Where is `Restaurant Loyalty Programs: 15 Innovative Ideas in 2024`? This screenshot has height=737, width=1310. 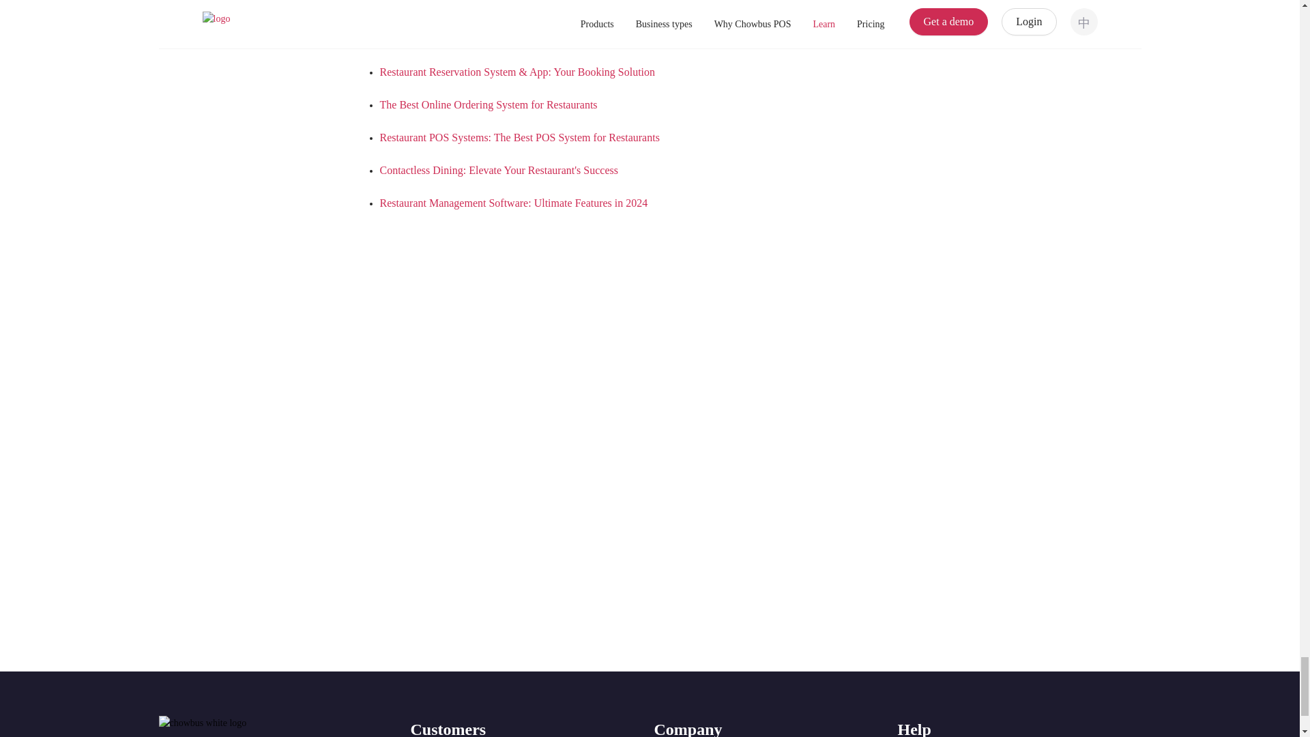
Restaurant Loyalty Programs: 15 Innovative Ideas in 2024 is located at coordinates (508, 7).